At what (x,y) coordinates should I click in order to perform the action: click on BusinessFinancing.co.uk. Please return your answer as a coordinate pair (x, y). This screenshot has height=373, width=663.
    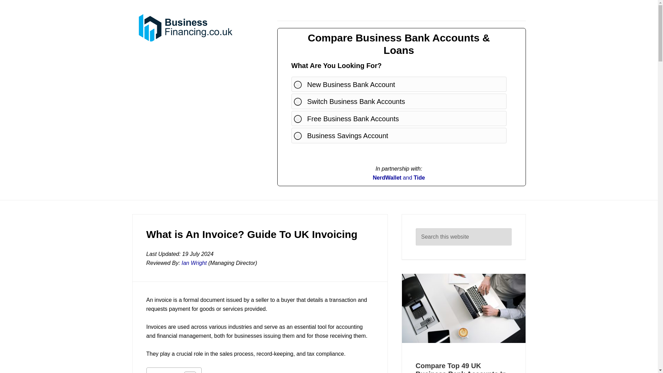
    Looking at the image, I should click on (187, 27).